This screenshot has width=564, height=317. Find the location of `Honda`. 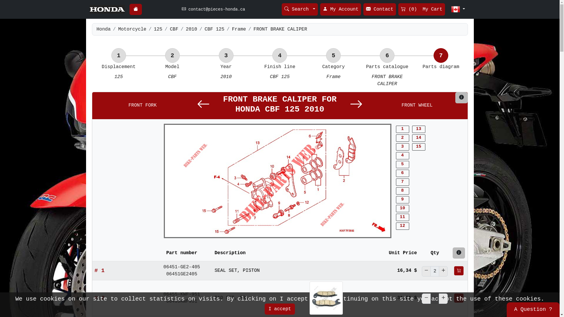

Honda is located at coordinates (103, 29).